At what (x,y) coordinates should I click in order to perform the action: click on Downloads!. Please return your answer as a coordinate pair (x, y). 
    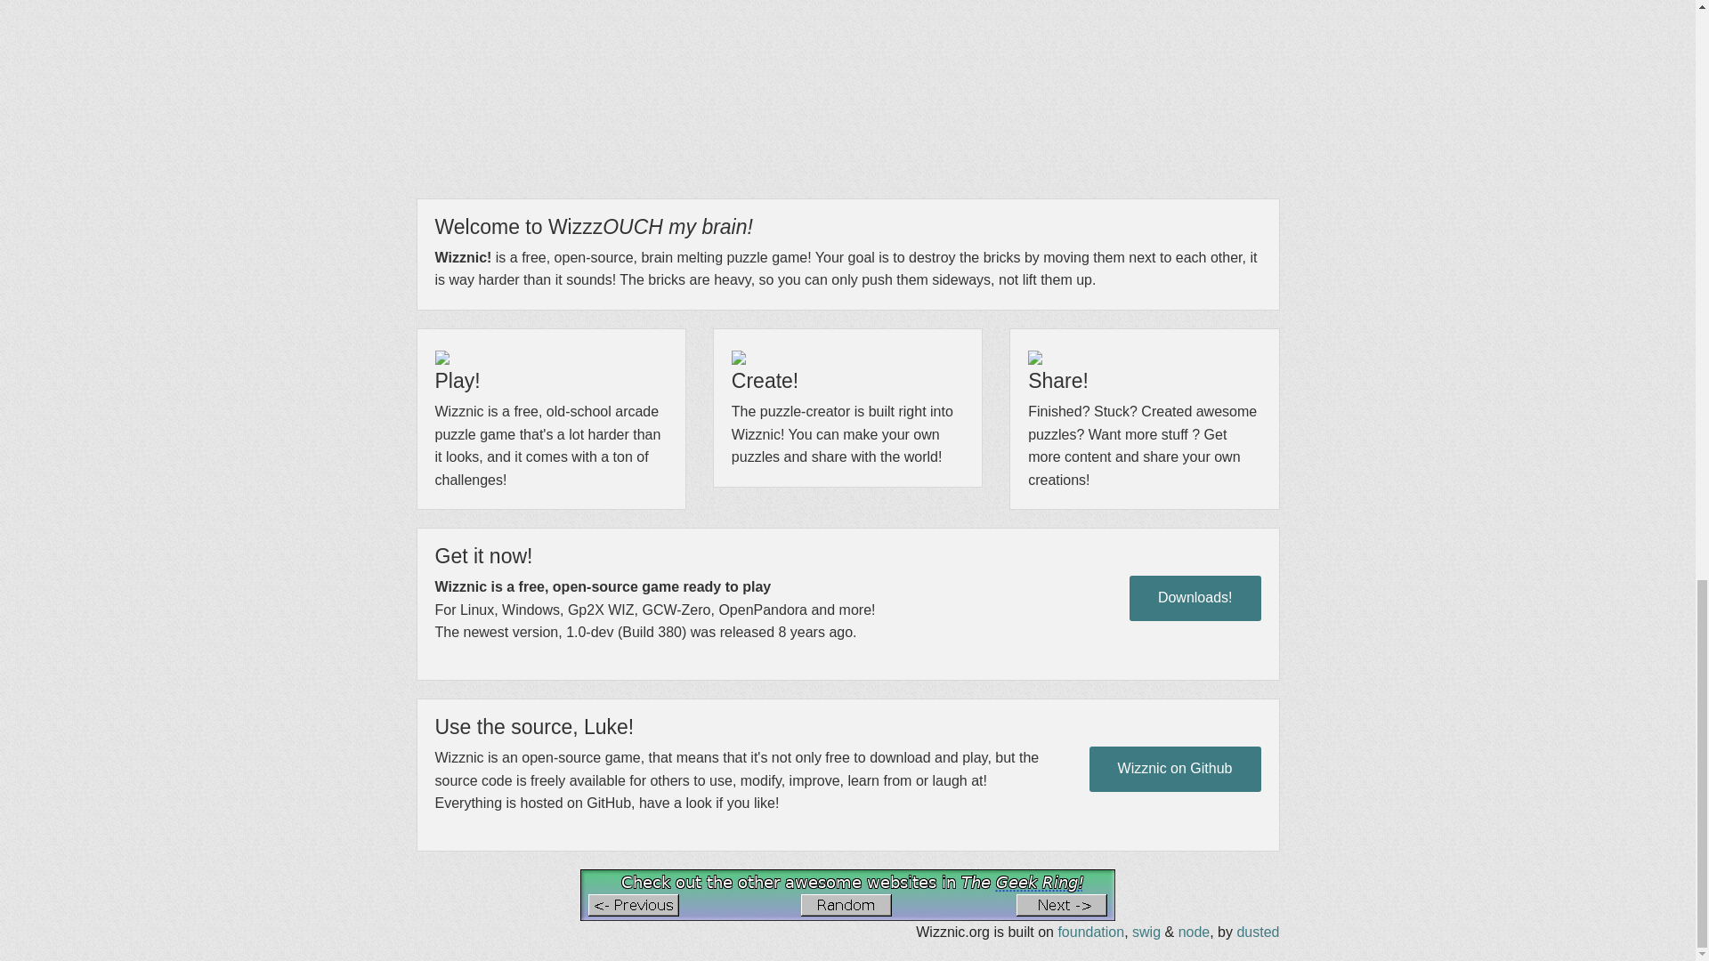
    Looking at the image, I should click on (1195, 598).